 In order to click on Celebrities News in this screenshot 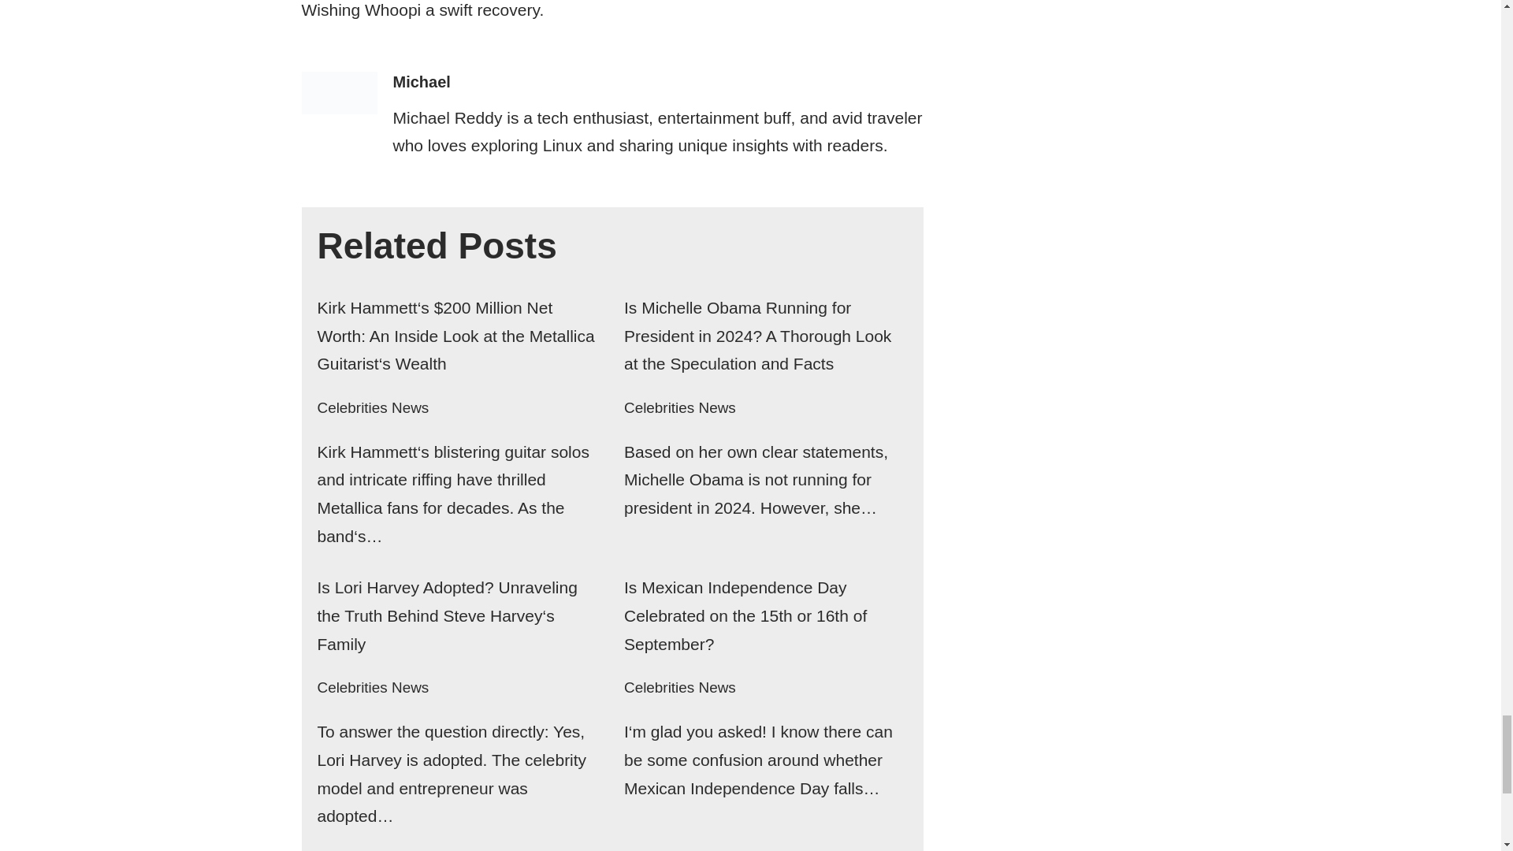, I will do `click(372, 687)`.